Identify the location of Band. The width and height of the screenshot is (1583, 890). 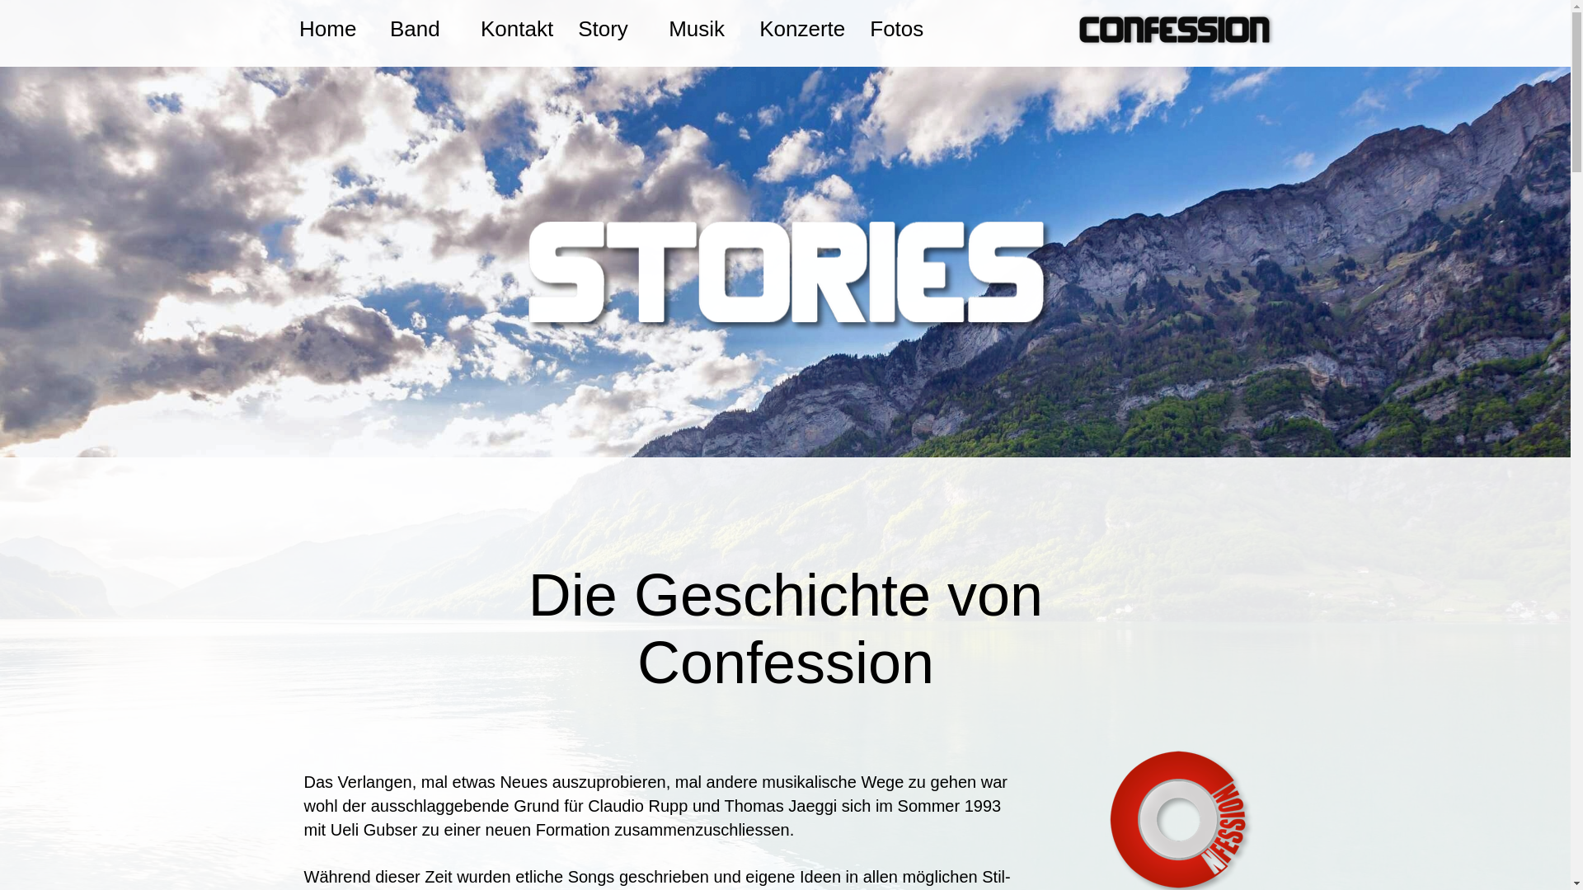
(423, 28).